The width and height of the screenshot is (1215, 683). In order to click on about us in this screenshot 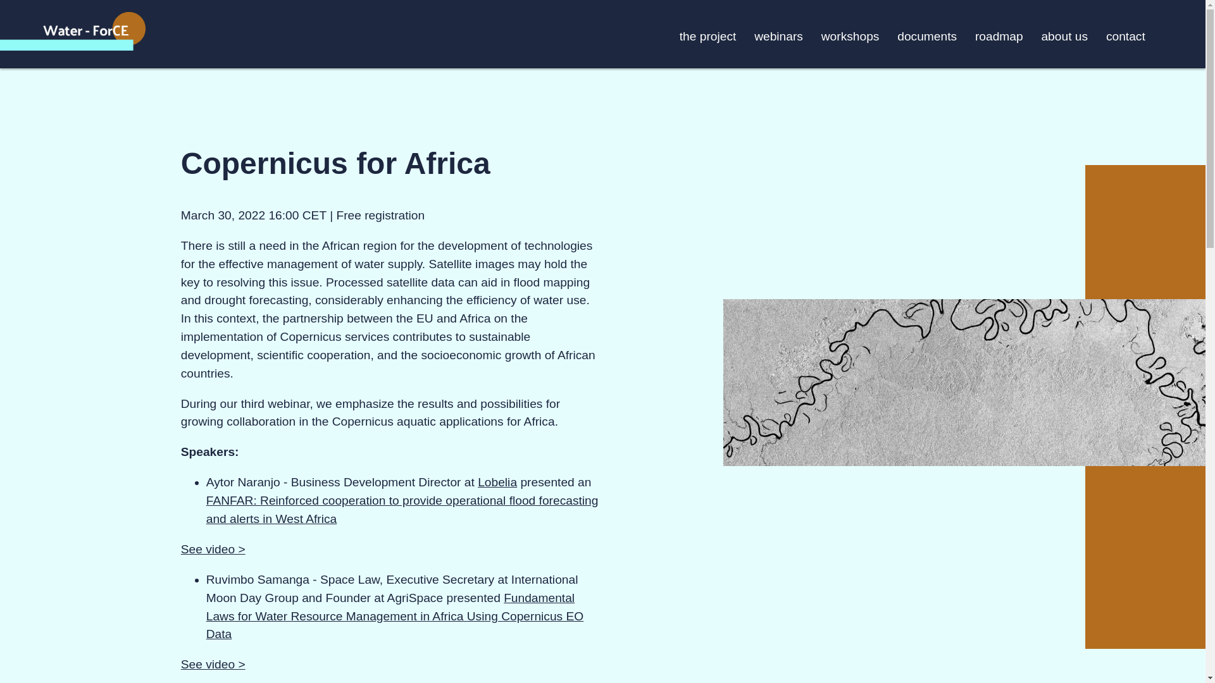, I will do `click(1064, 34)`.